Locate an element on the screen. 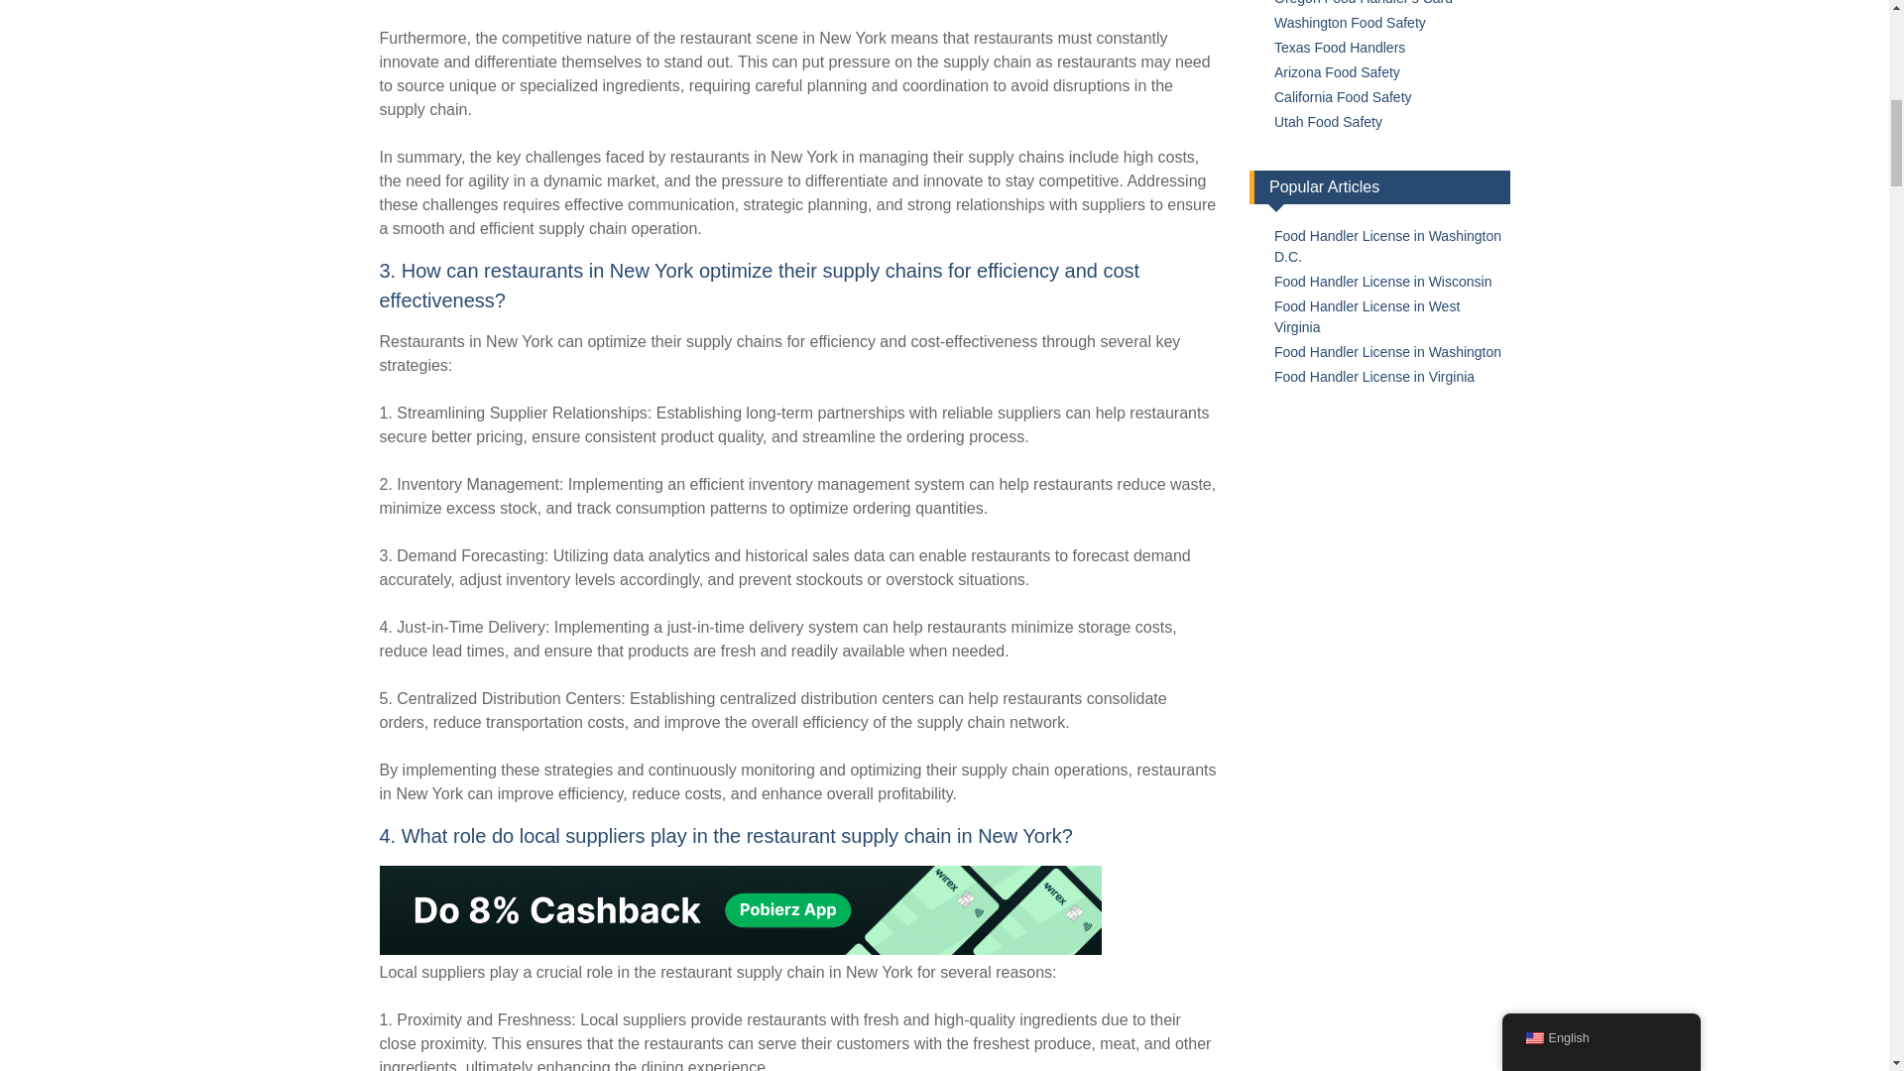  Arizona Food Safety is located at coordinates (1337, 71).